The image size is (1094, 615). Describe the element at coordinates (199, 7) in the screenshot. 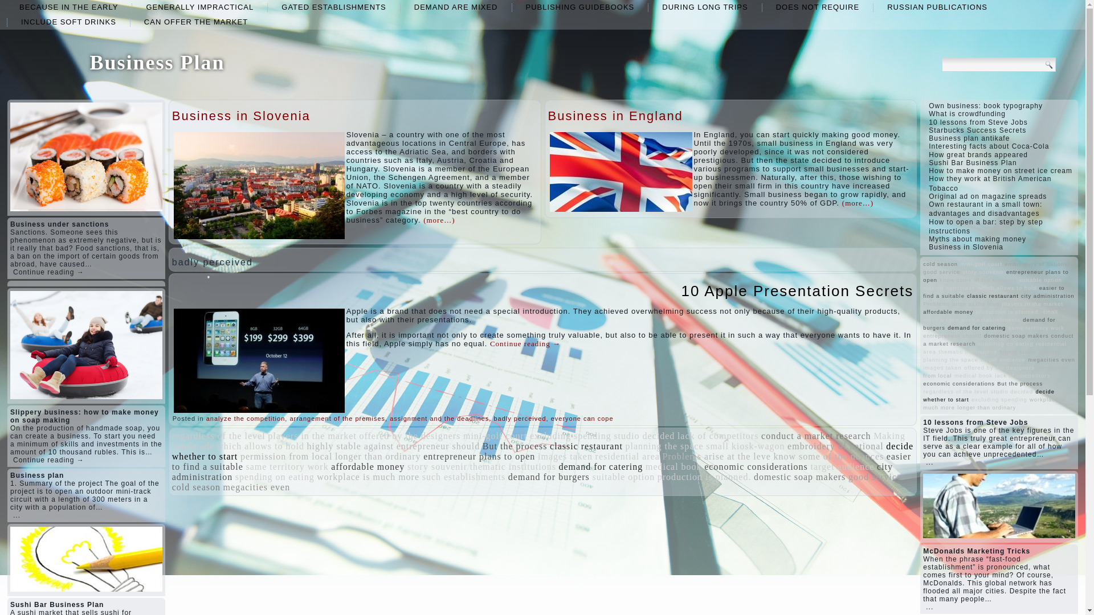

I see `GENERALLY IMPRACTICAL` at that location.